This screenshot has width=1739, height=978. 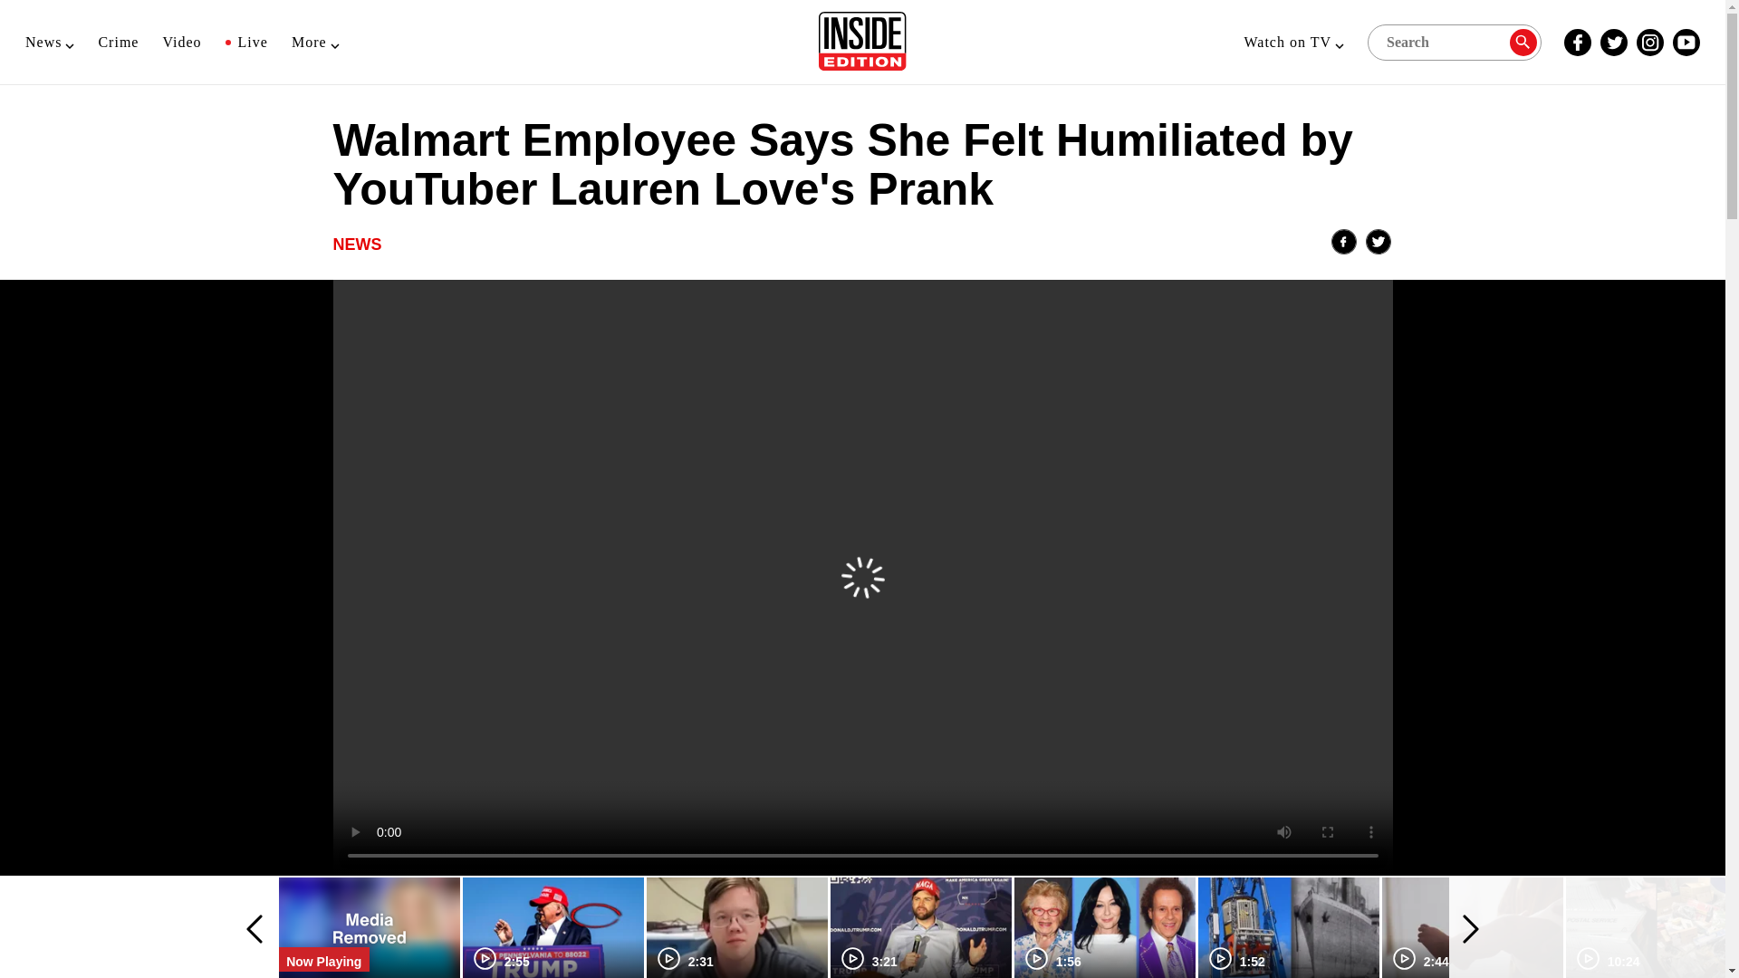 What do you see at coordinates (118, 42) in the screenshot?
I see `Crime` at bounding box center [118, 42].